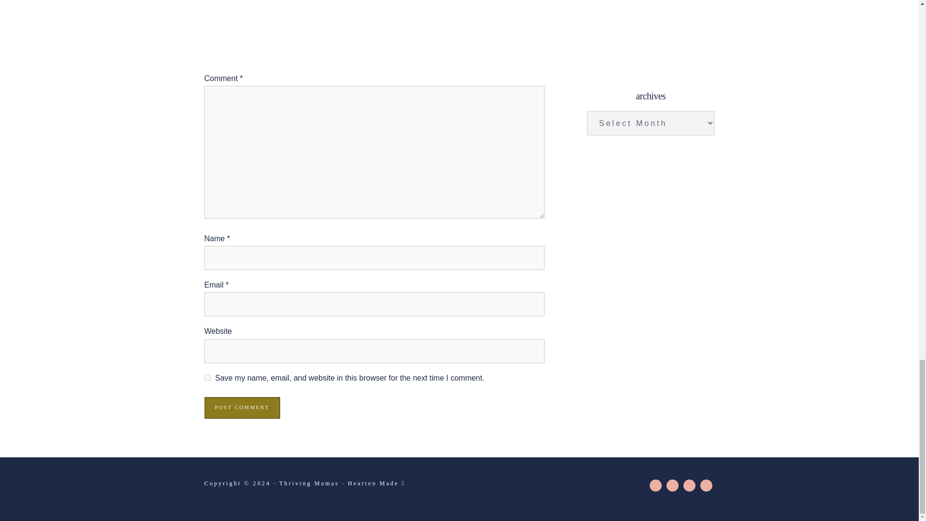  What do you see at coordinates (207, 377) in the screenshot?
I see `yes` at bounding box center [207, 377].